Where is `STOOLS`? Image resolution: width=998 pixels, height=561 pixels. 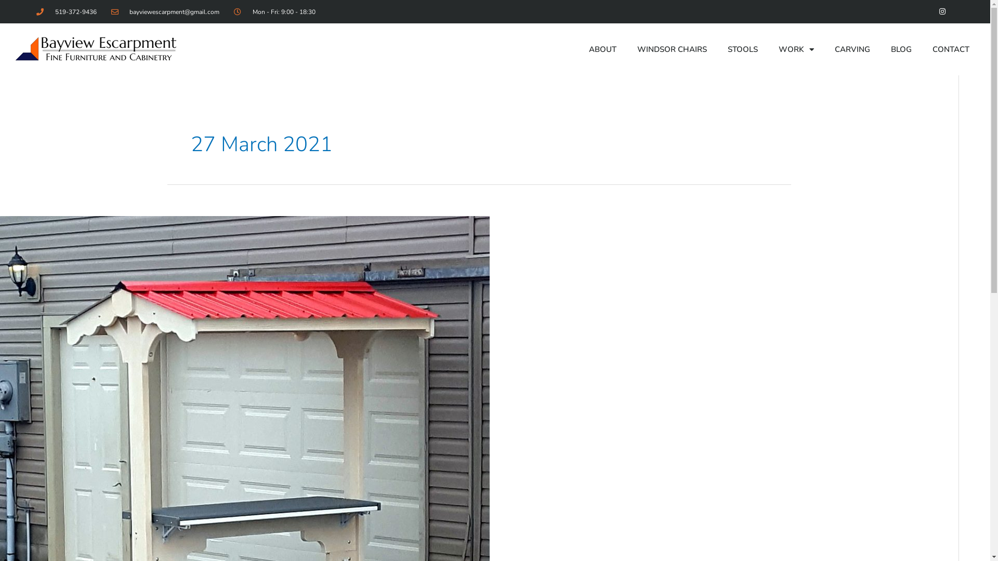 STOOLS is located at coordinates (743, 49).